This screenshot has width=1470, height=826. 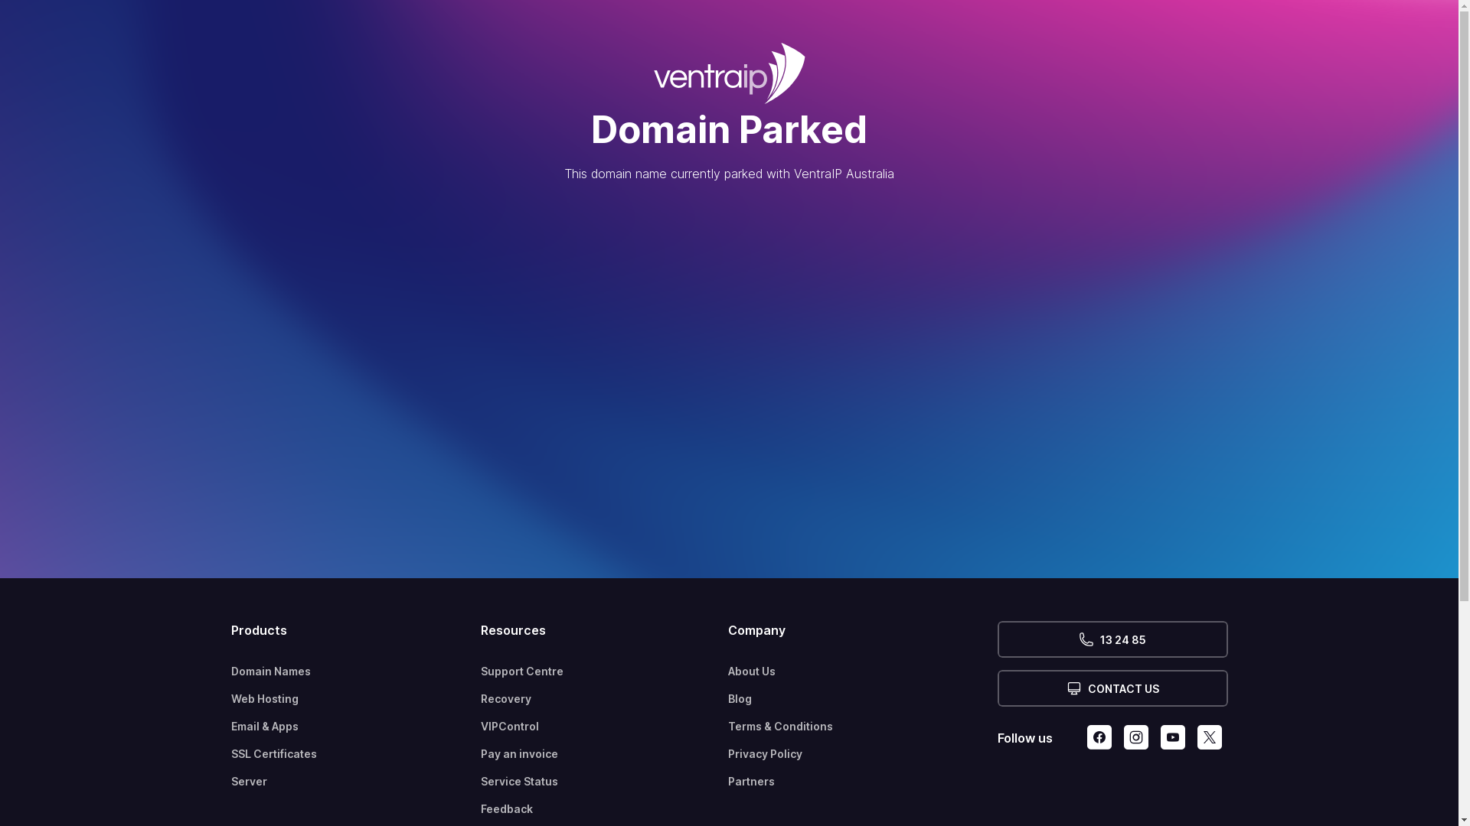 What do you see at coordinates (357, 672) in the screenshot?
I see `Domain Names` at bounding box center [357, 672].